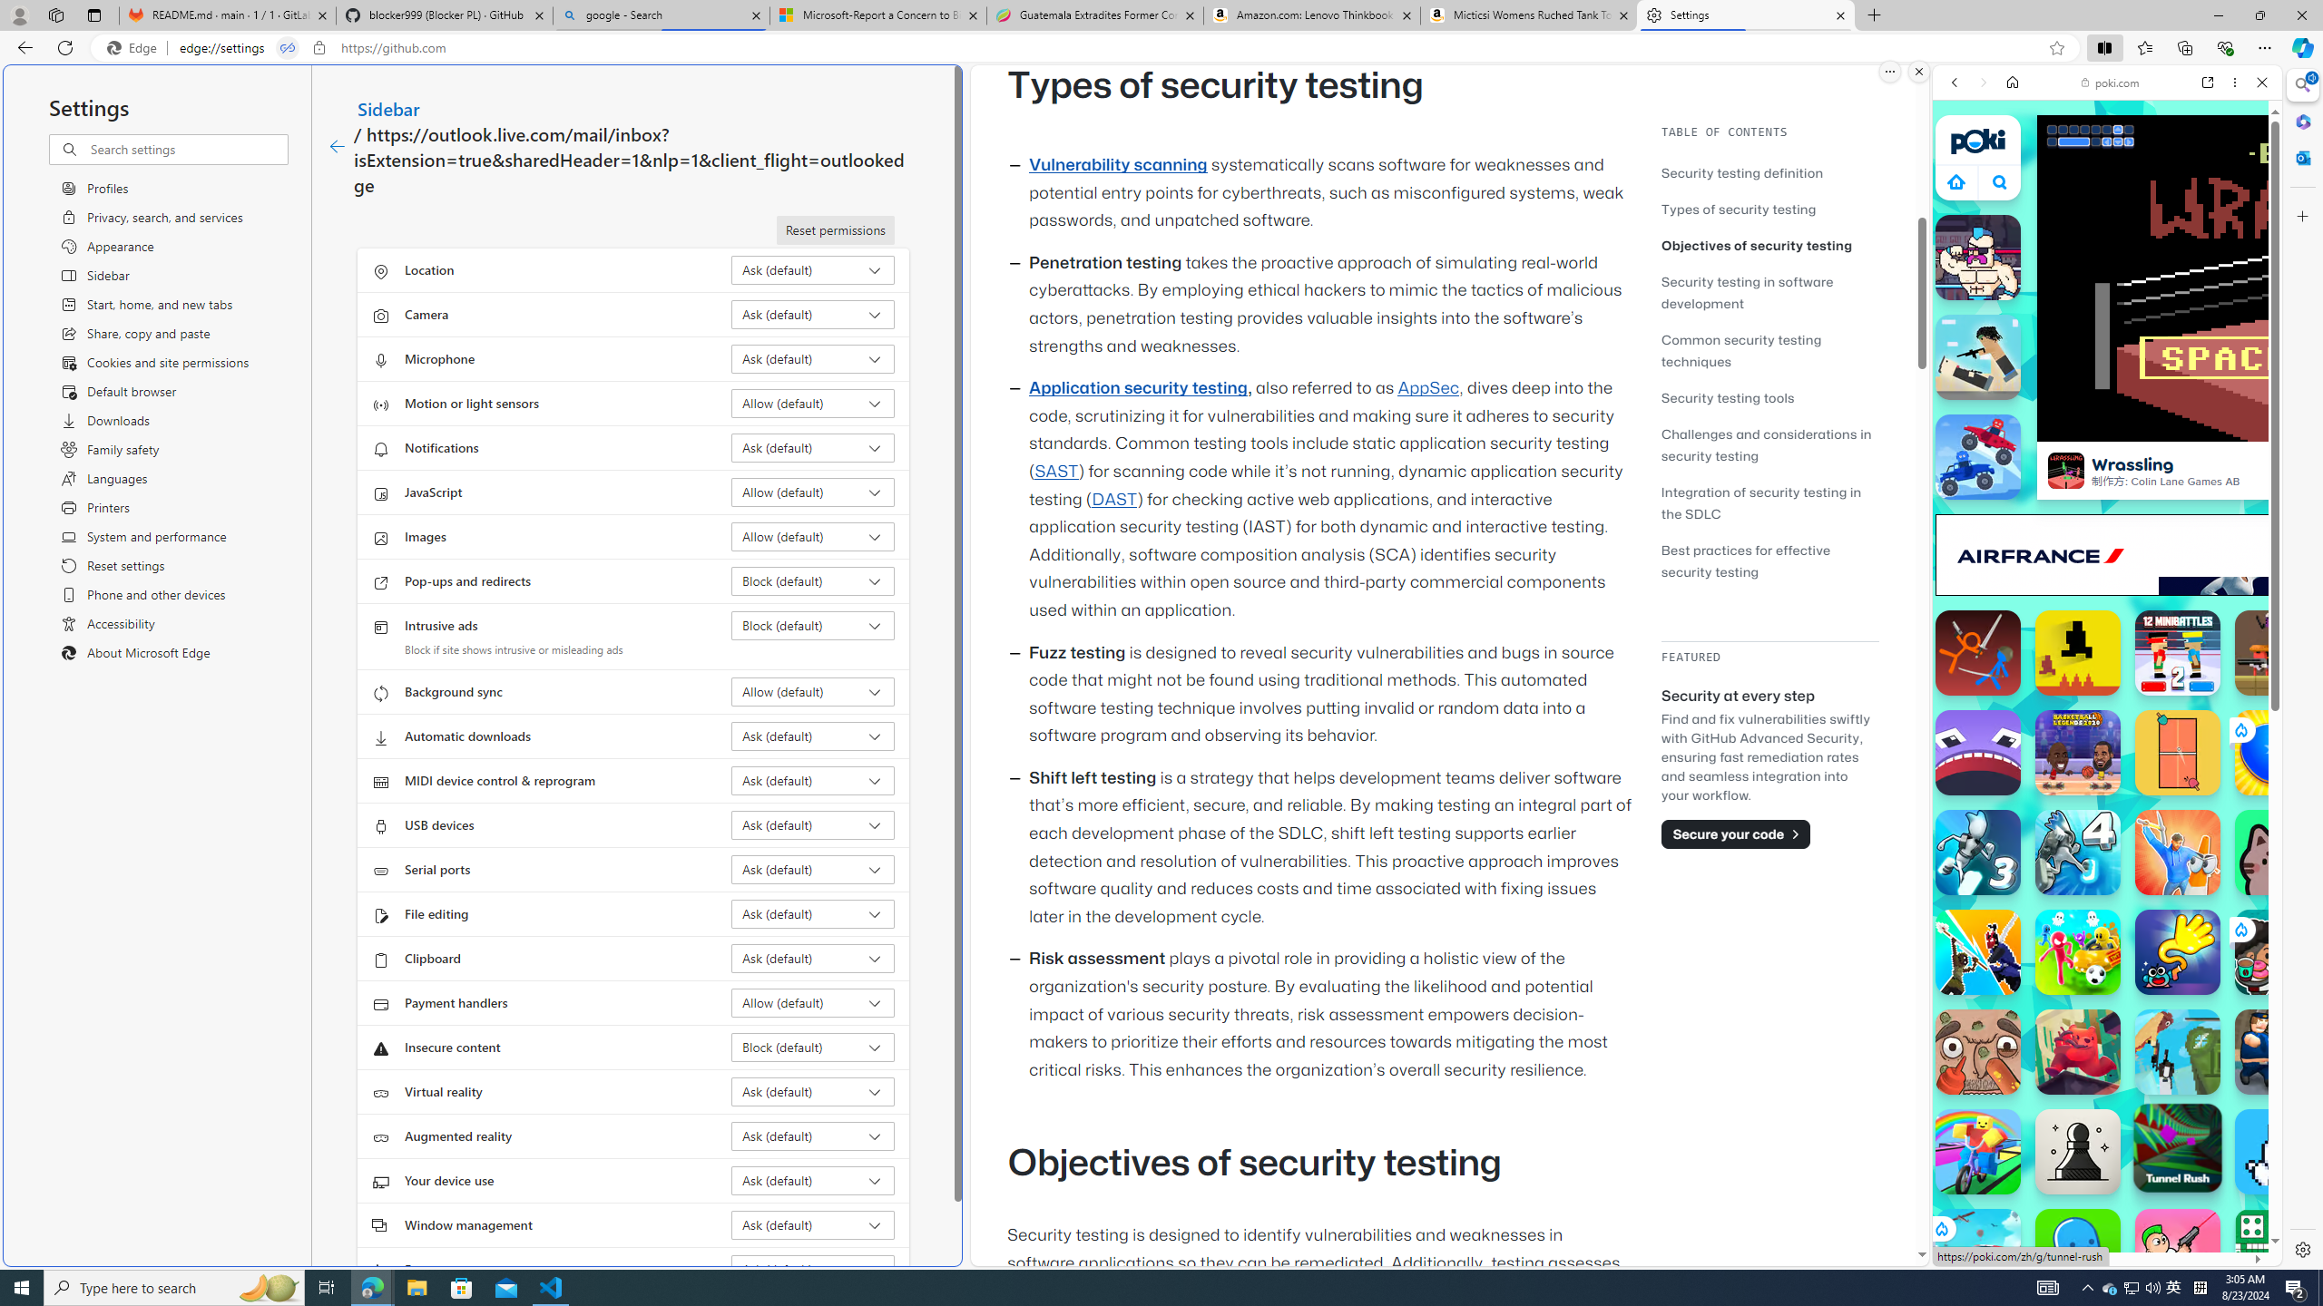  I want to click on Basketball Legends 2020 Basketball Legends 2020, so click(2078, 753).